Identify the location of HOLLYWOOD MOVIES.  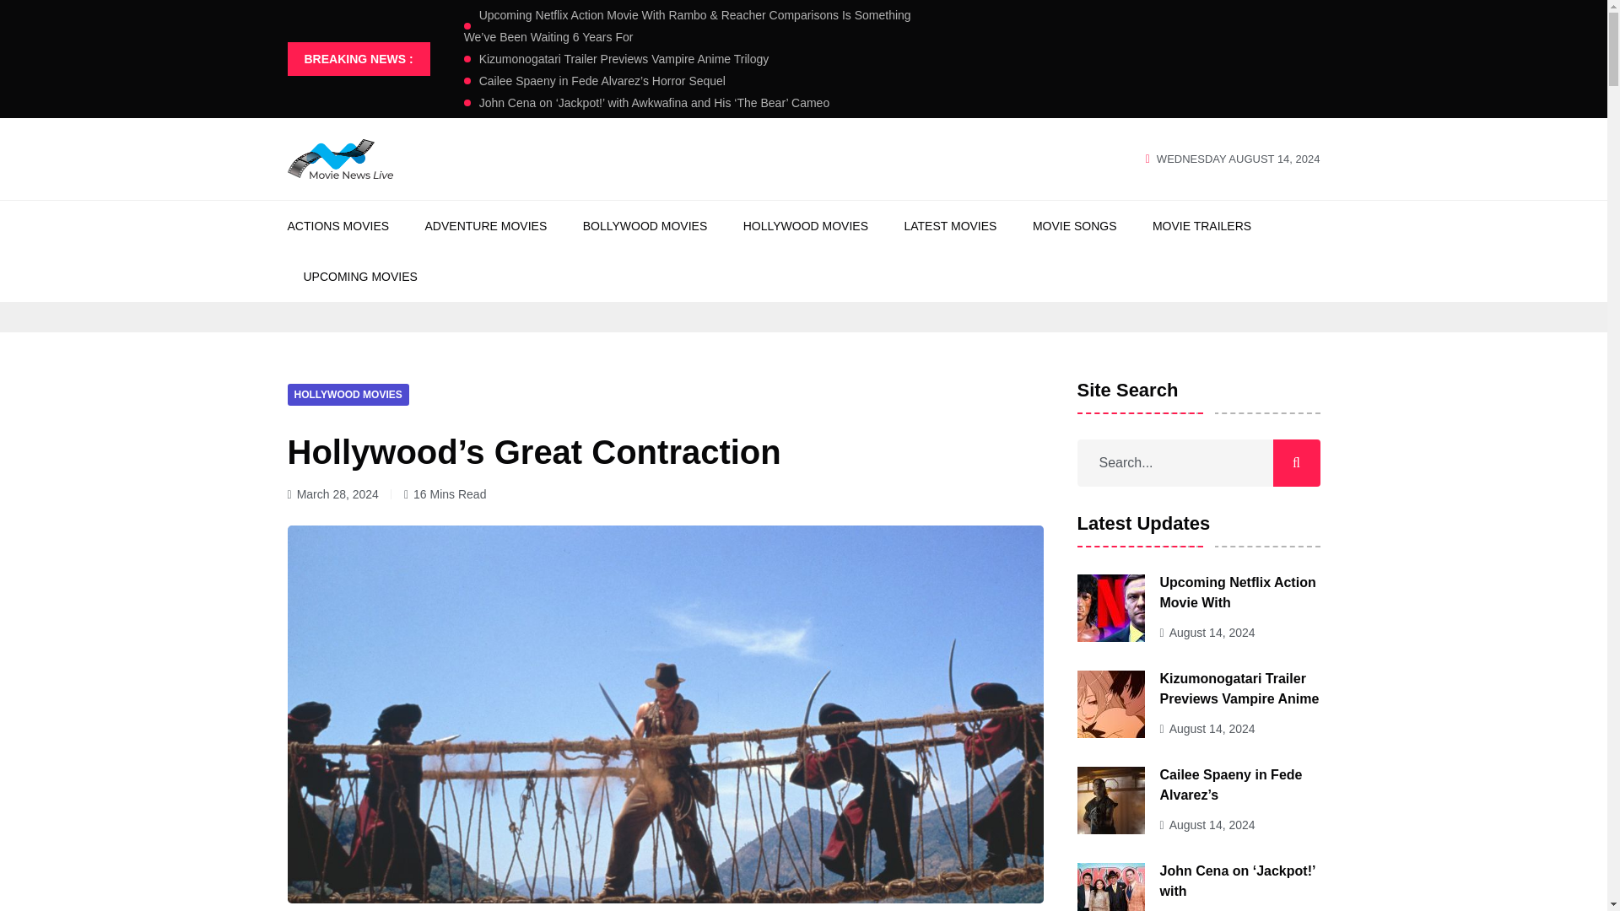
(347, 393).